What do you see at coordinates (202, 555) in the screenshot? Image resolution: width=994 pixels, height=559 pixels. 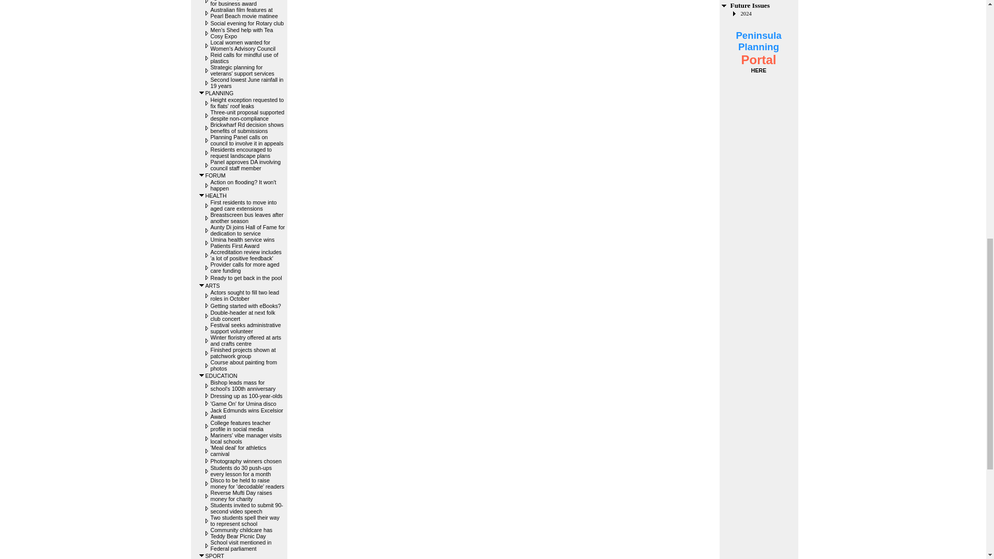 I see `Collapse  SPORT ` at bounding box center [202, 555].